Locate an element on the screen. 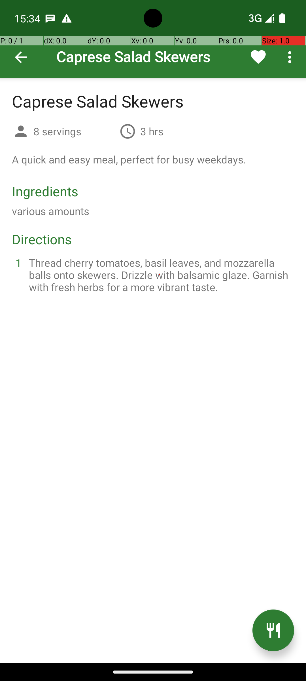 The image size is (306, 681). various amounts is located at coordinates (50, 211).